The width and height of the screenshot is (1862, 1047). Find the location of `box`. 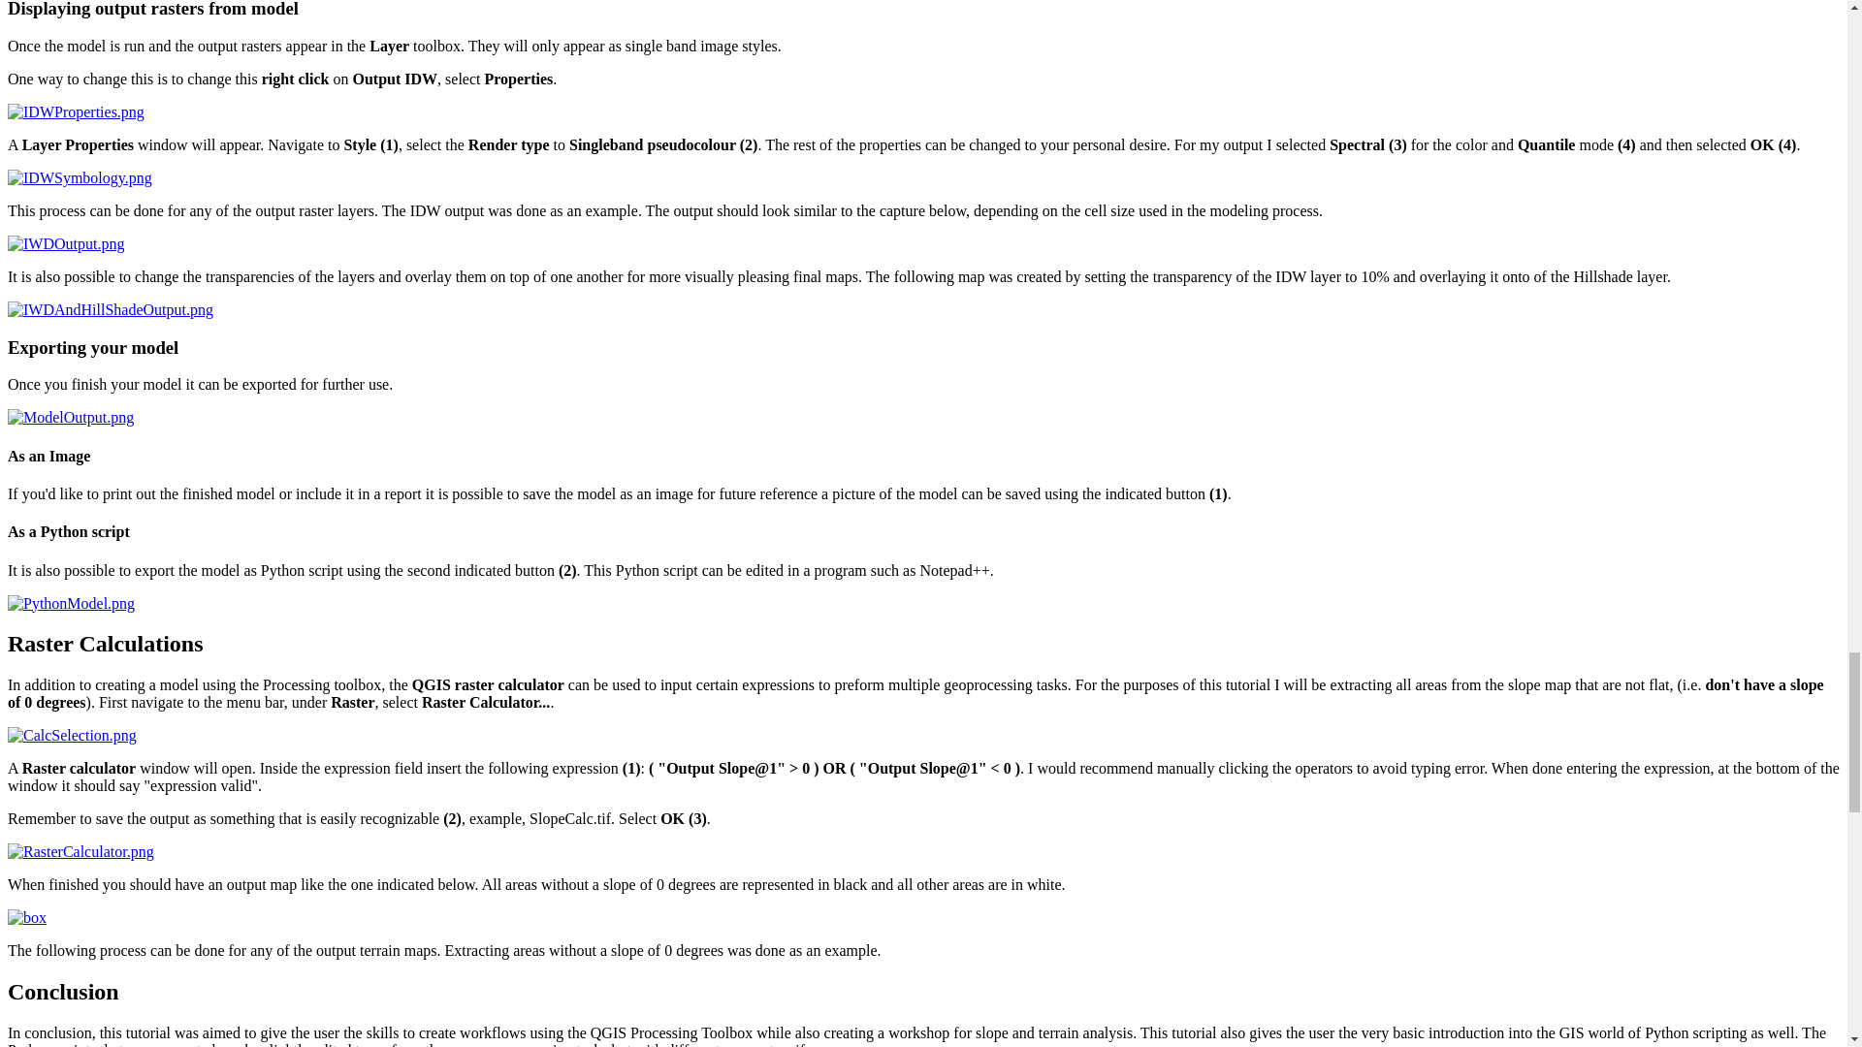

box is located at coordinates (27, 917).